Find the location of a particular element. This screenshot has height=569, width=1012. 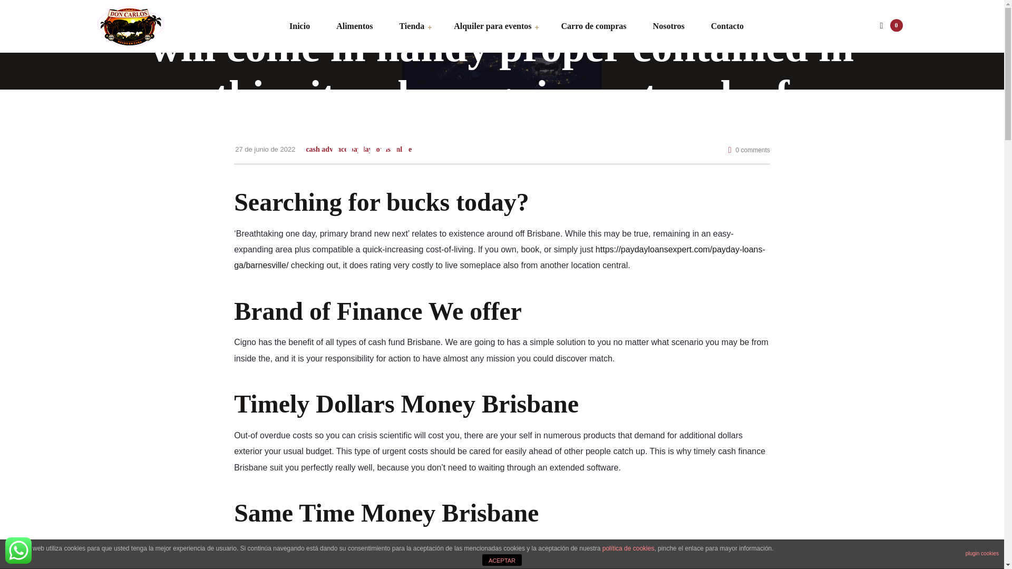

Tienda is located at coordinates (411, 26).